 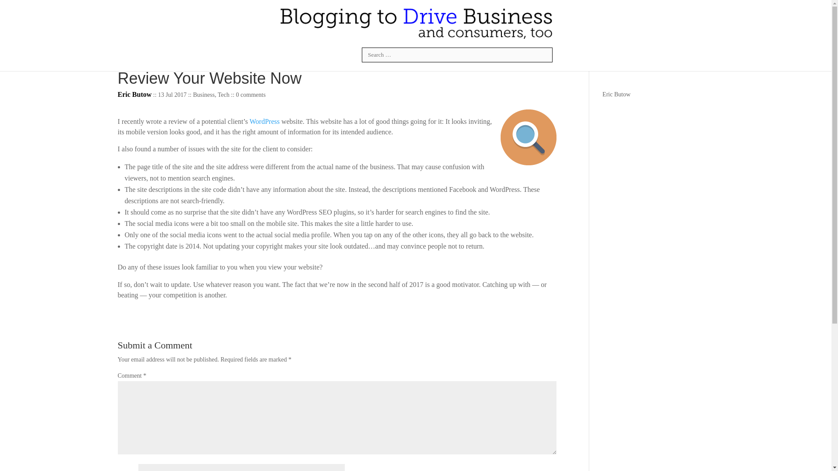 What do you see at coordinates (350, 55) in the screenshot?
I see `Google` at bounding box center [350, 55].